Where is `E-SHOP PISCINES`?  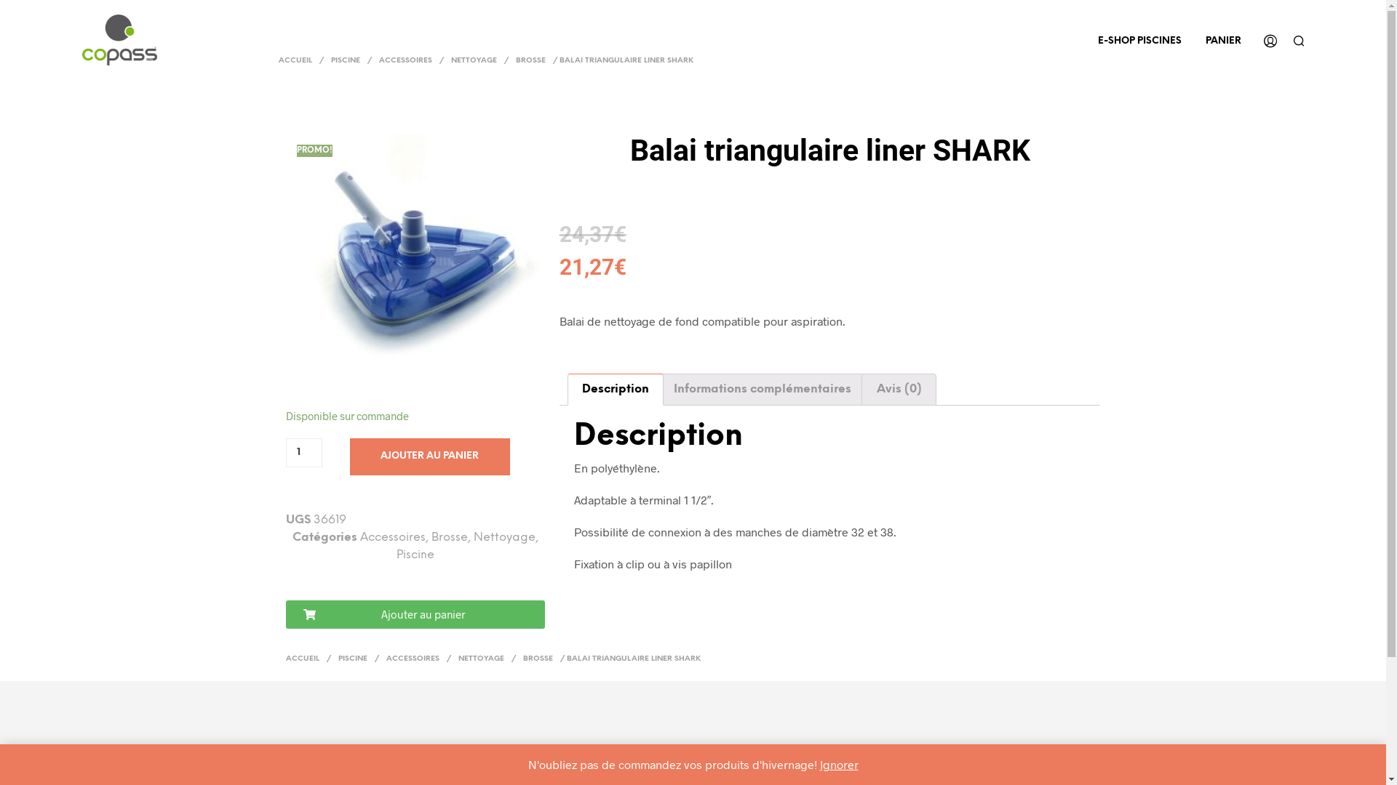
E-SHOP PISCINES is located at coordinates (1139, 41).